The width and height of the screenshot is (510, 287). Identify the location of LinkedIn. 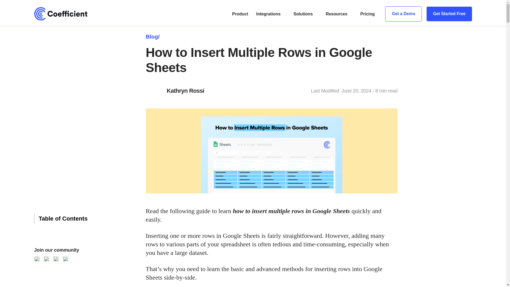
(65, 259).